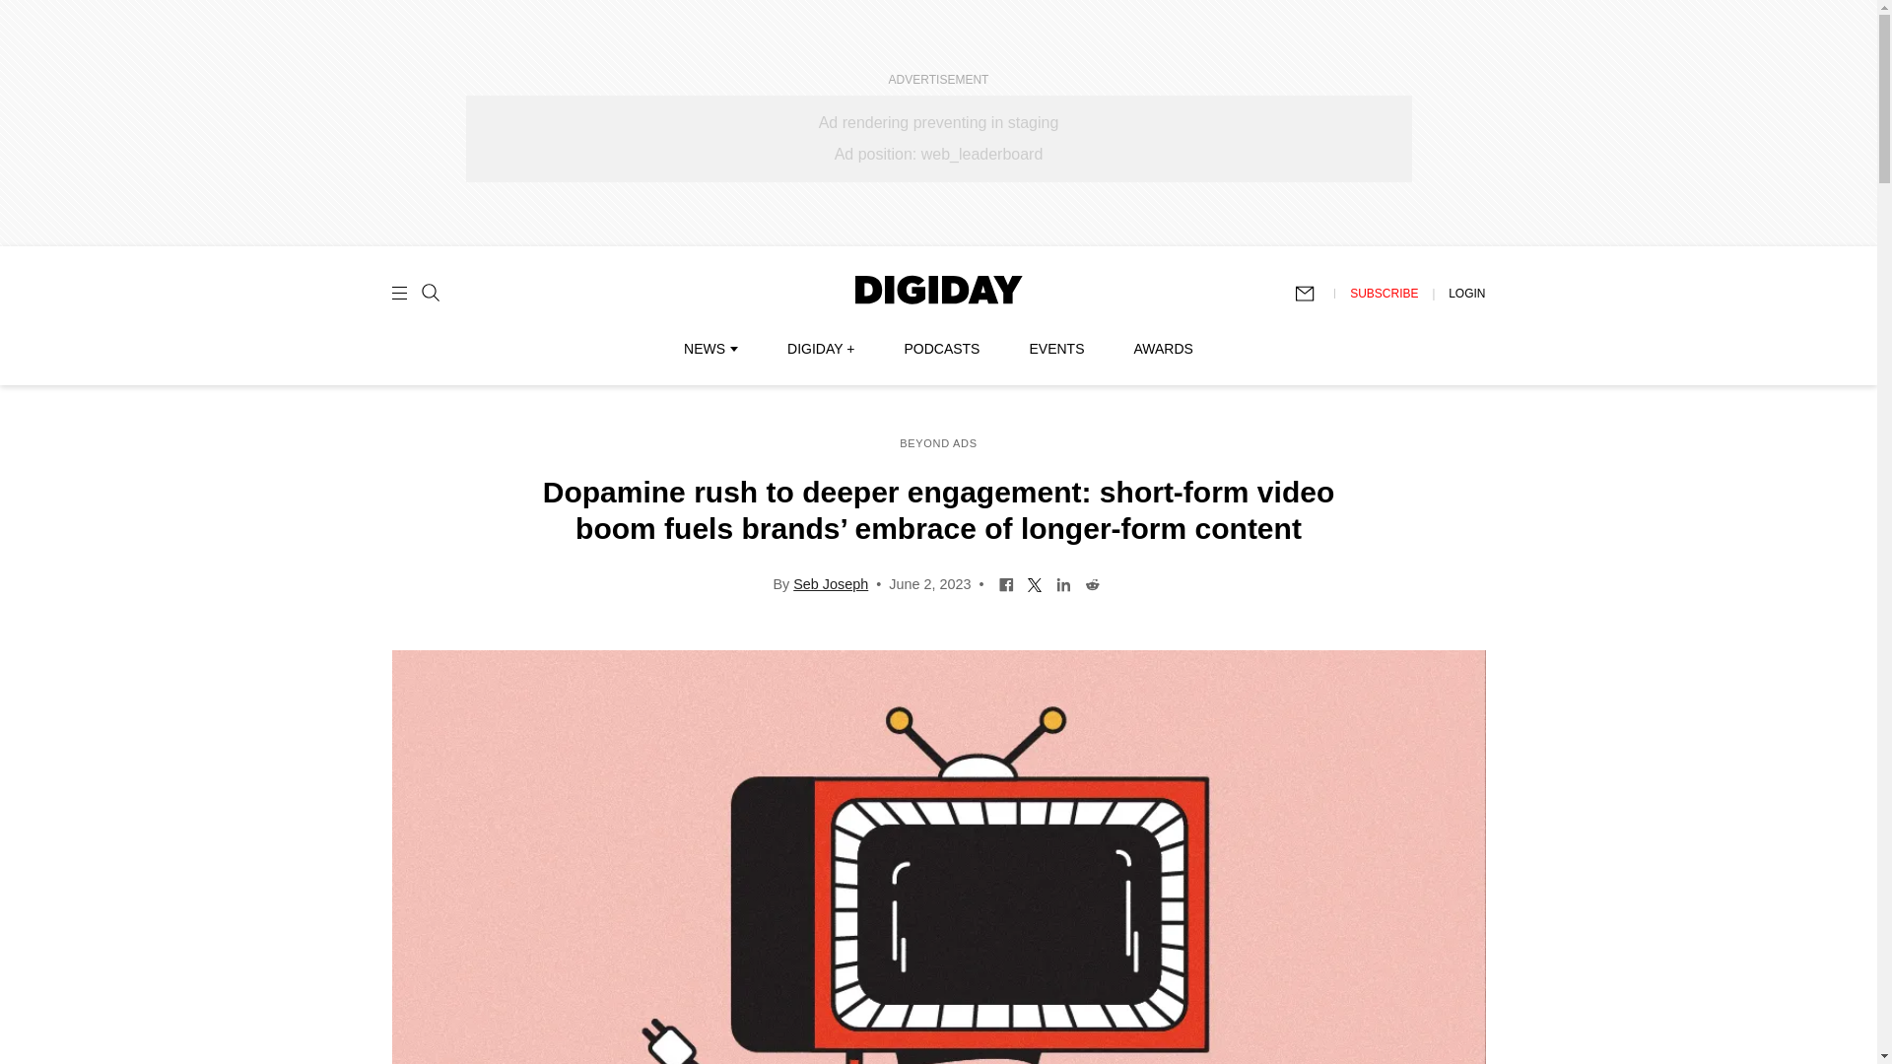 The width and height of the screenshot is (1892, 1064). I want to click on Share on Twitter, so click(1035, 583).